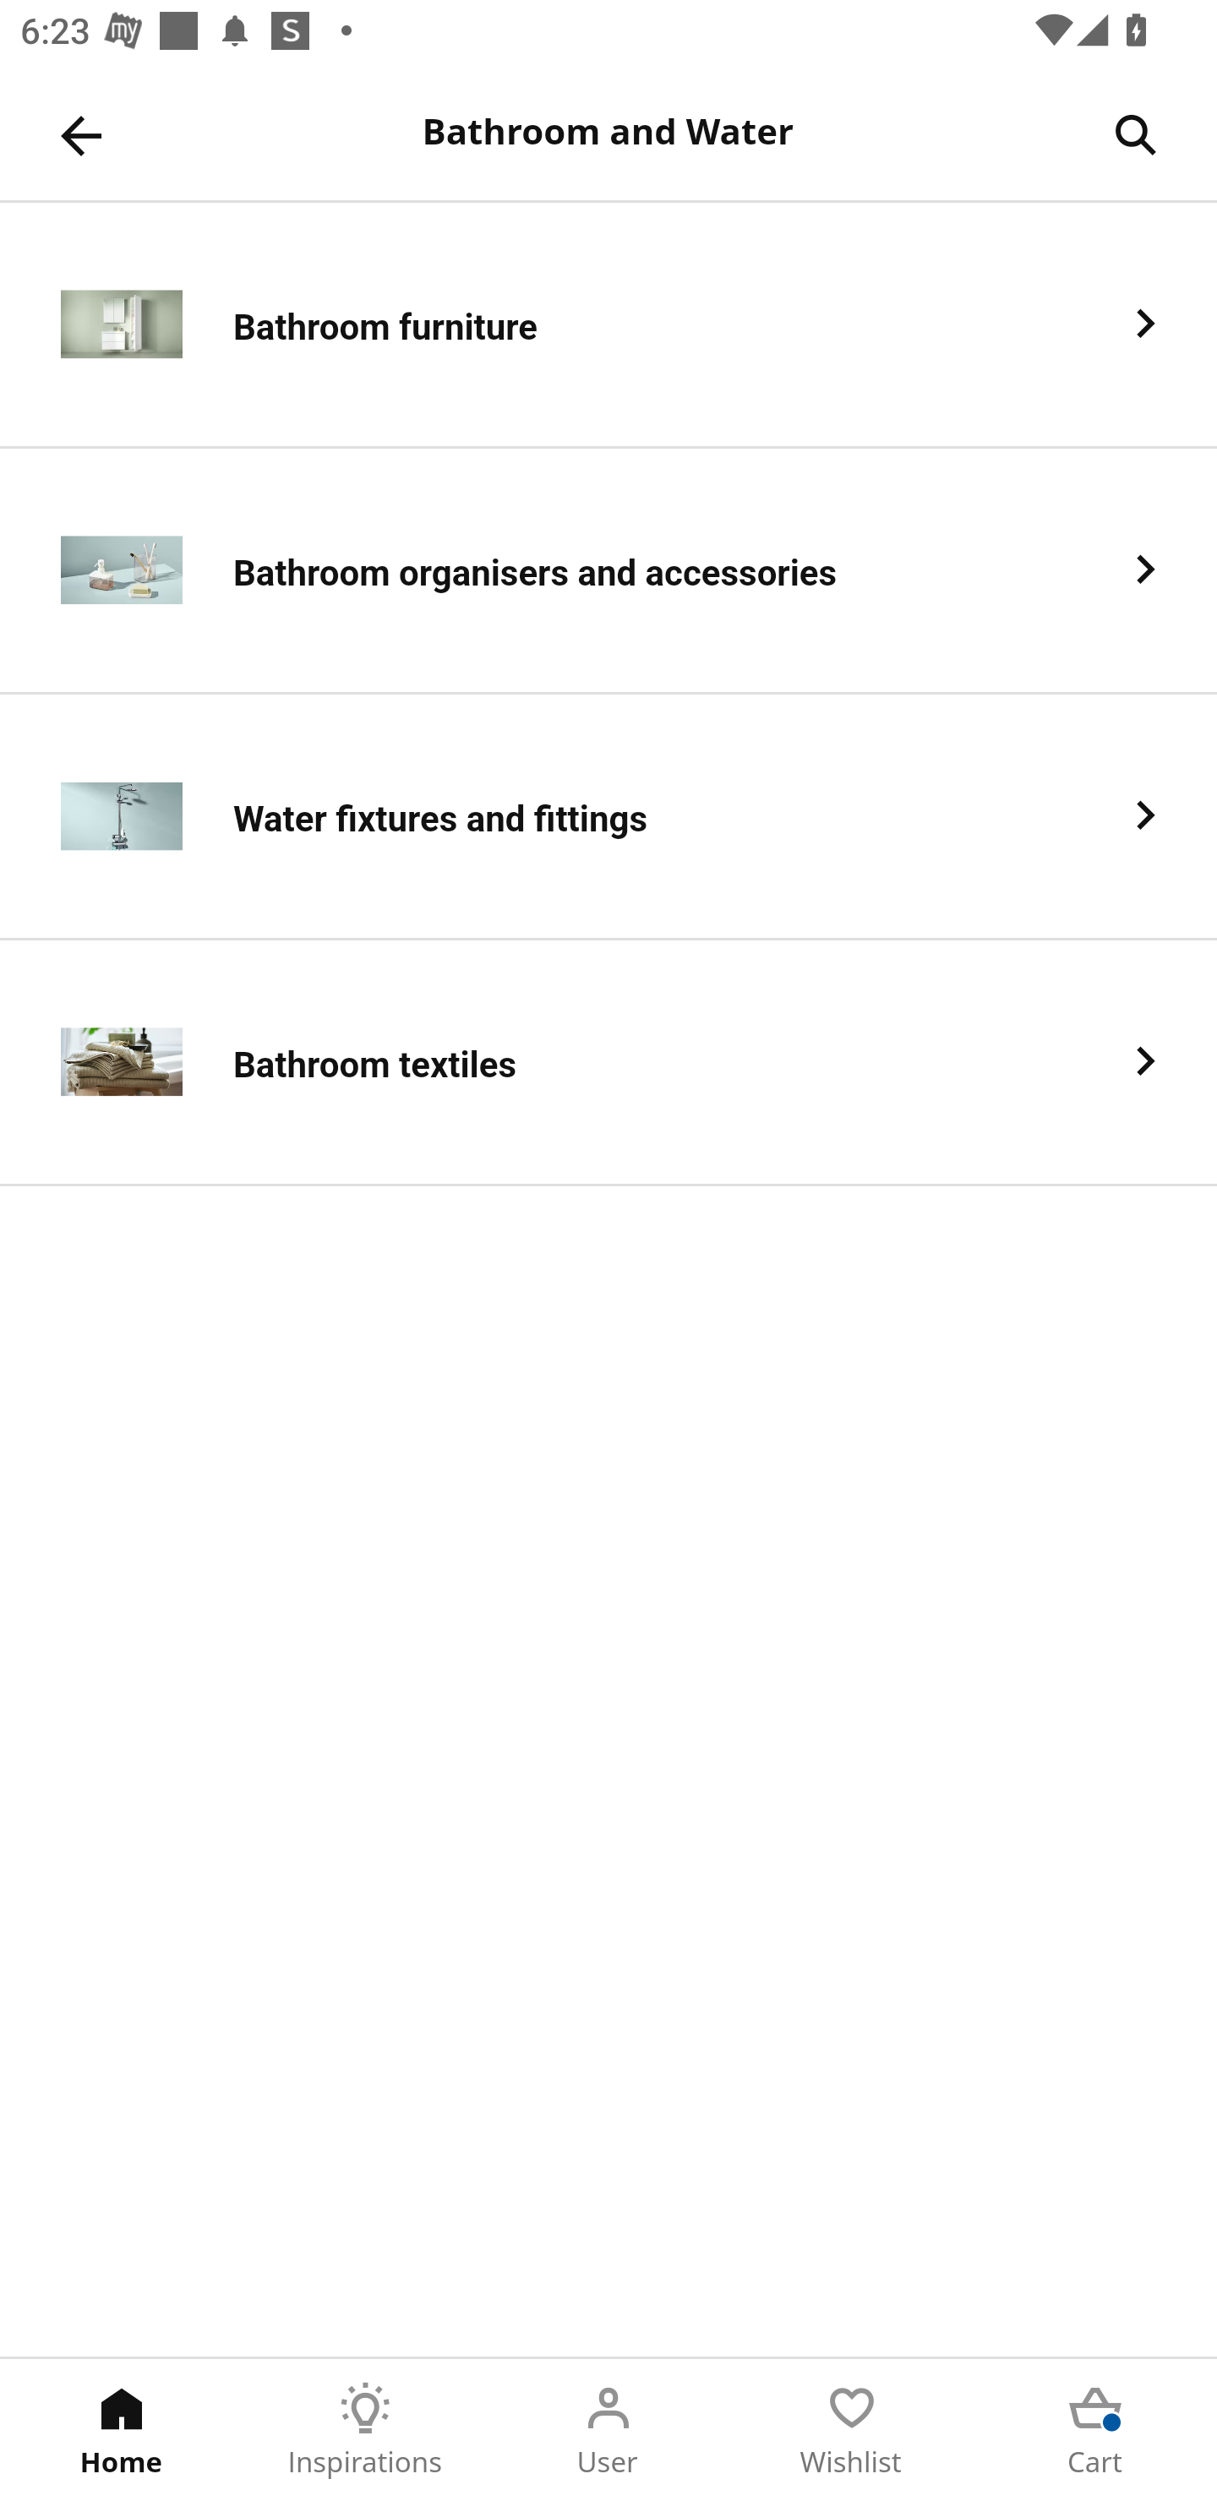 The image size is (1217, 2501). What do you see at coordinates (852, 2430) in the screenshot?
I see `Wishlist
Tab 4 of 5` at bounding box center [852, 2430].